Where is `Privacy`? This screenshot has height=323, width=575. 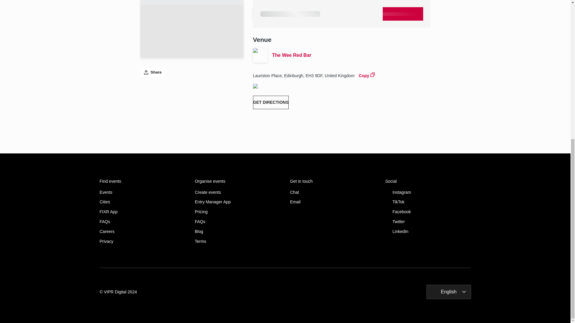 Privacy is located at coordinates (142, 242).